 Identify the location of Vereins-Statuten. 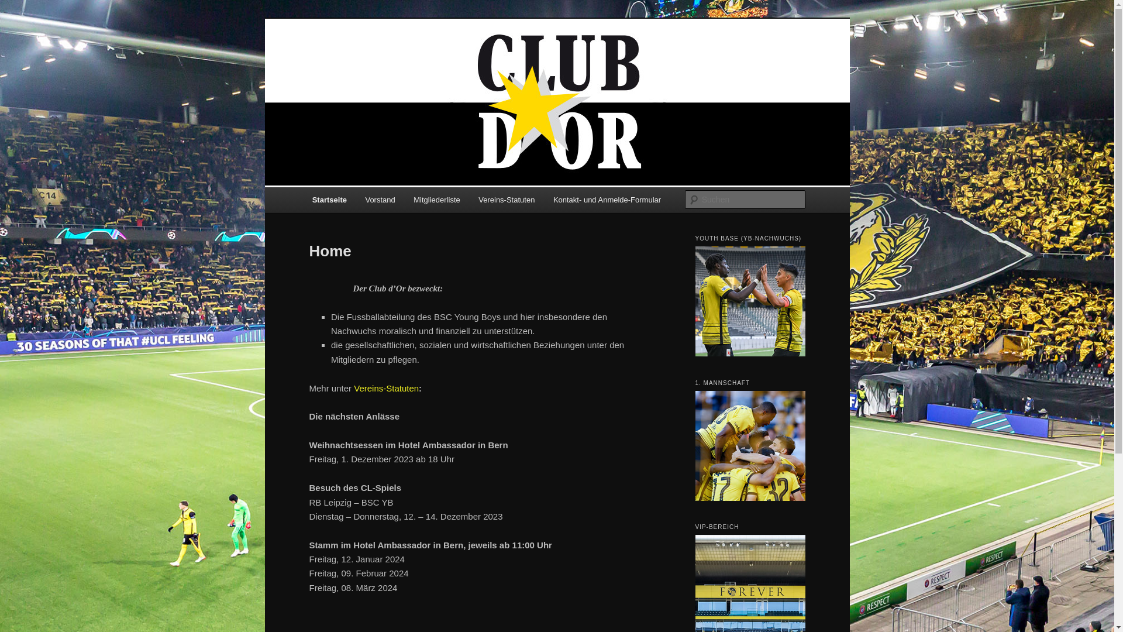
(507, 200).